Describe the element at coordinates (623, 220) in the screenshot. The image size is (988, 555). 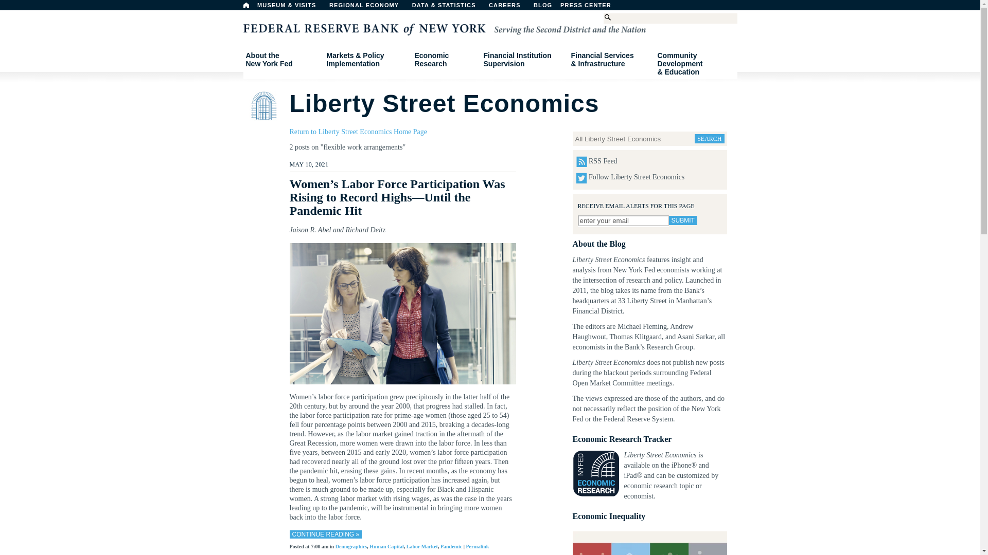
I see `REGIONAL ECONOMY` at that location.